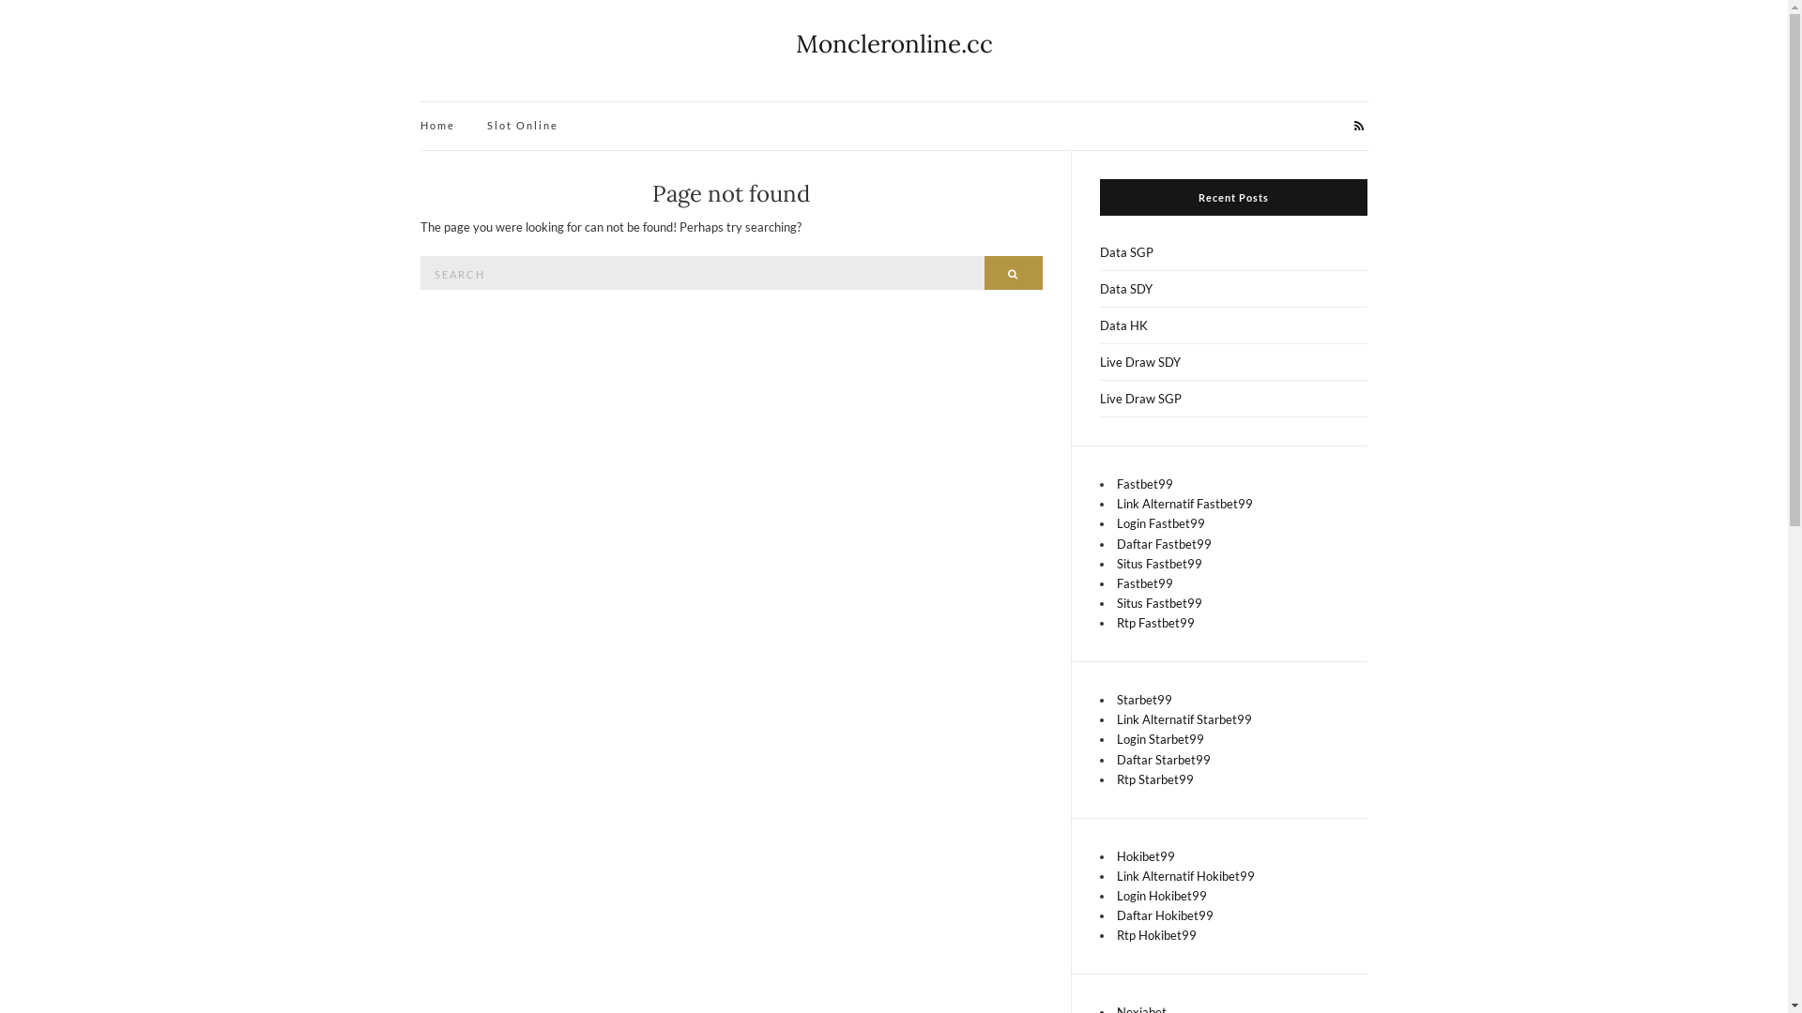 The width and height of the screenshot is (1802, 1013). Describe the element at coordinates (1146, 855) in the screenshot. I see `Hokibet99` at that location.